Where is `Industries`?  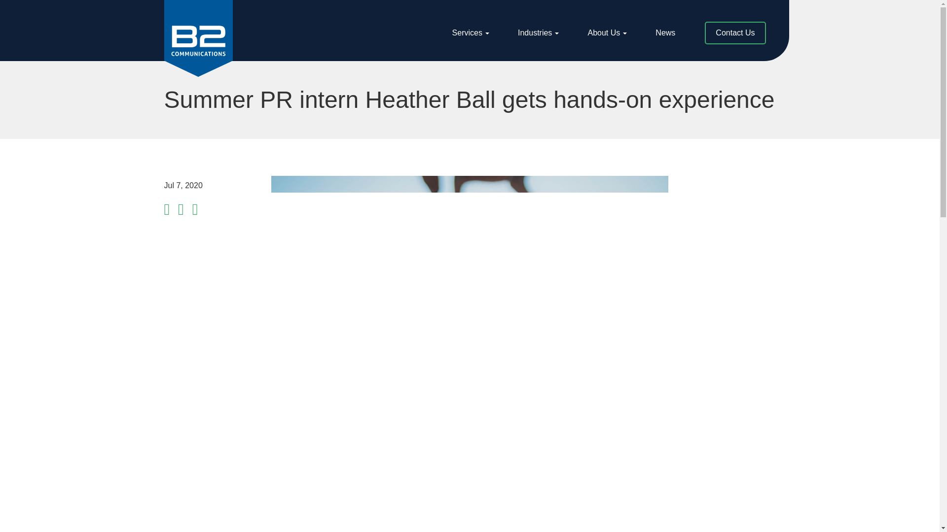 Industries is located at coordinates (538, 33).